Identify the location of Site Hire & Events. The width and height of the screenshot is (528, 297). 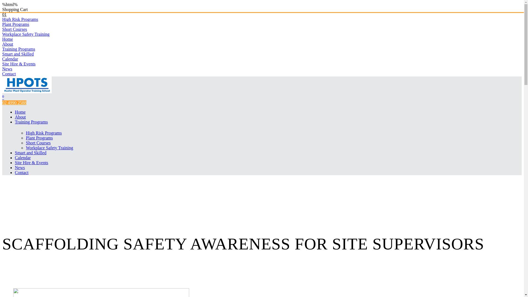
(31, 163).